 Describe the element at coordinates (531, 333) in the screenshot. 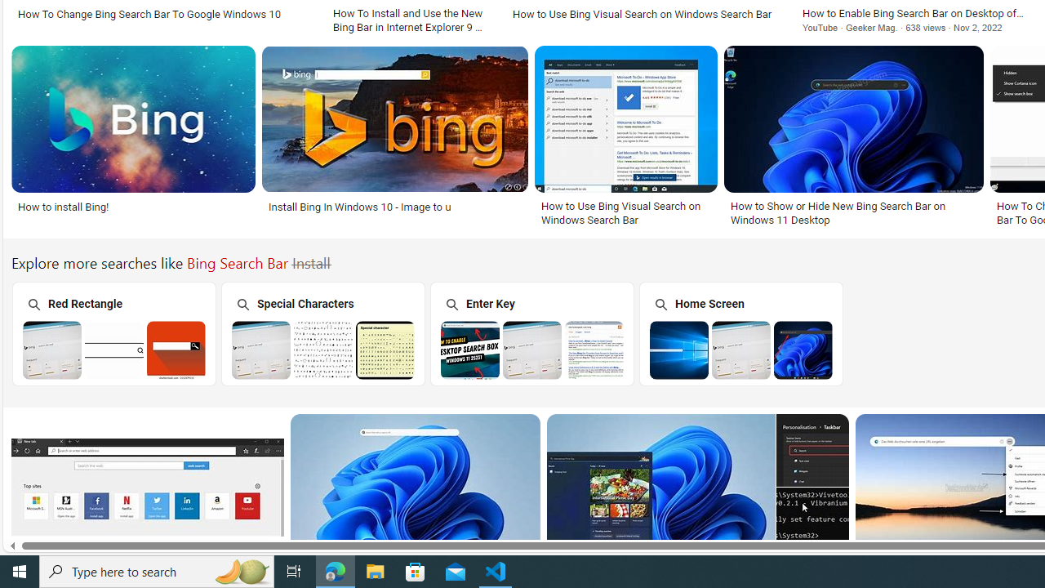

I see `Bing Search Bar Enter Key Enter Key` at that location.